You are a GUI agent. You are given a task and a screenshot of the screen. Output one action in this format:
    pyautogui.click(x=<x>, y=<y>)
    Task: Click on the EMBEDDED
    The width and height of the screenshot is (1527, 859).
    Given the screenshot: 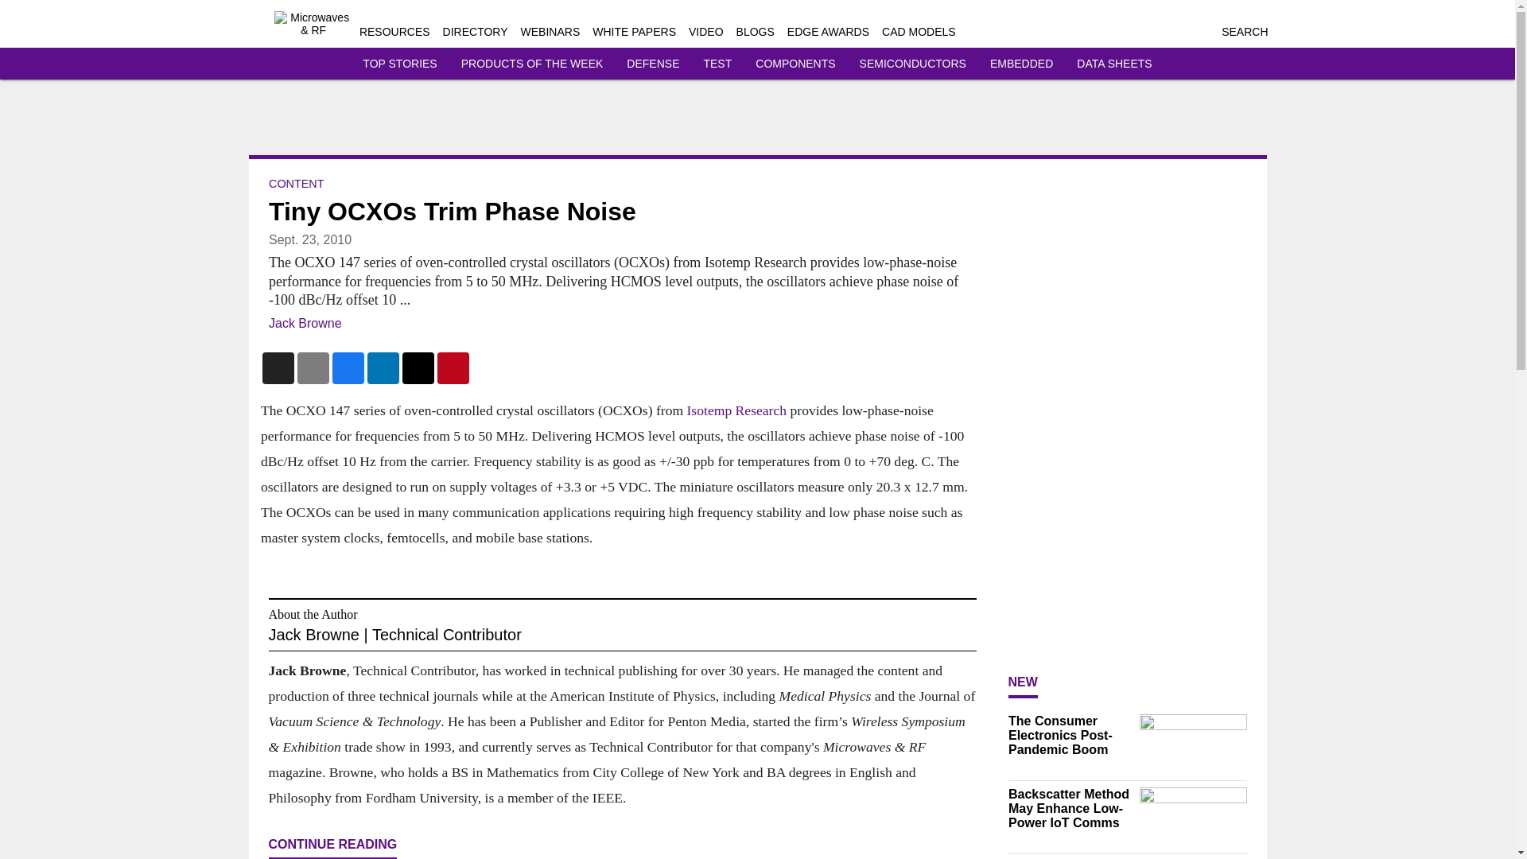 What is the action you would take?
    pyautogui.click(x=1021, y=64)
    